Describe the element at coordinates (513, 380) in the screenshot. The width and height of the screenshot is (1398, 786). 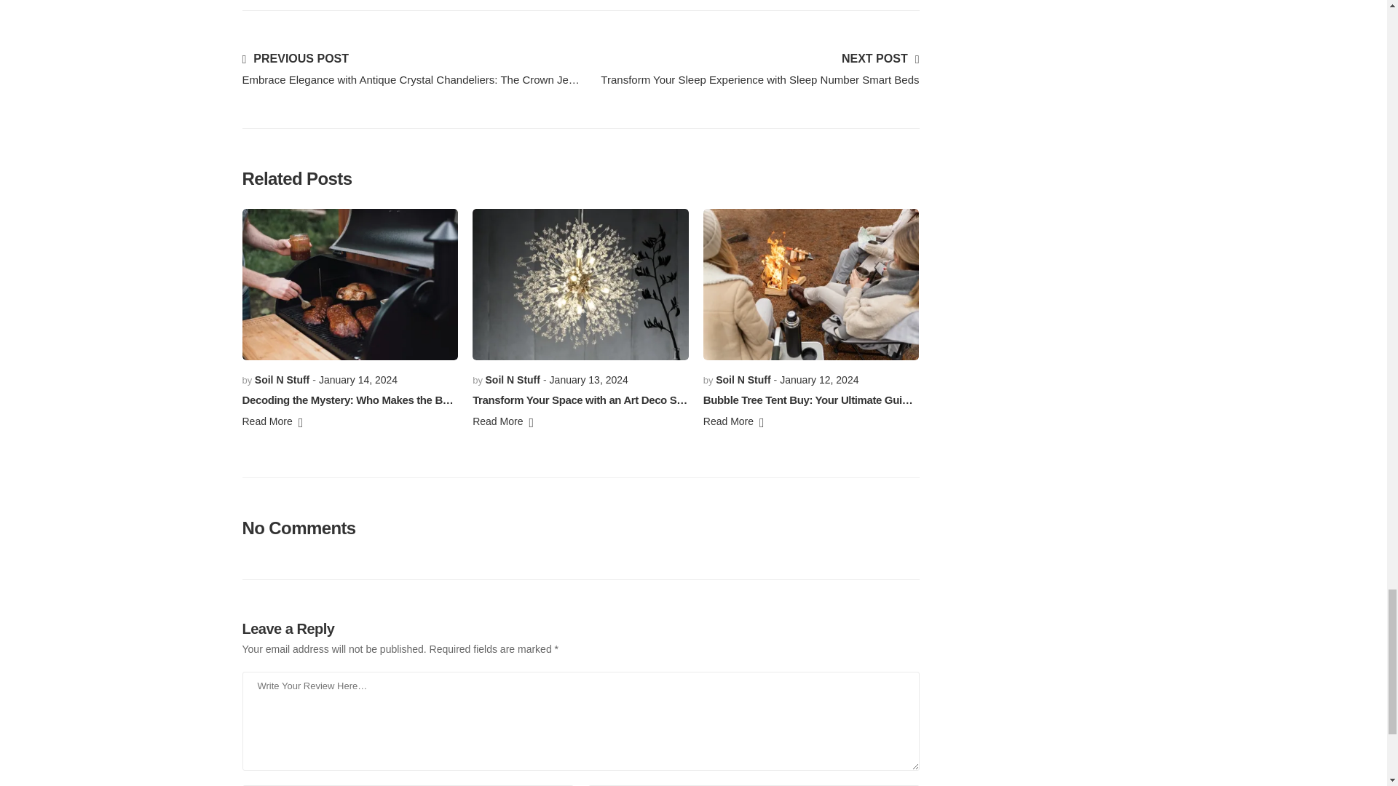
I see `Posts by Soil N Stuff` at that location.